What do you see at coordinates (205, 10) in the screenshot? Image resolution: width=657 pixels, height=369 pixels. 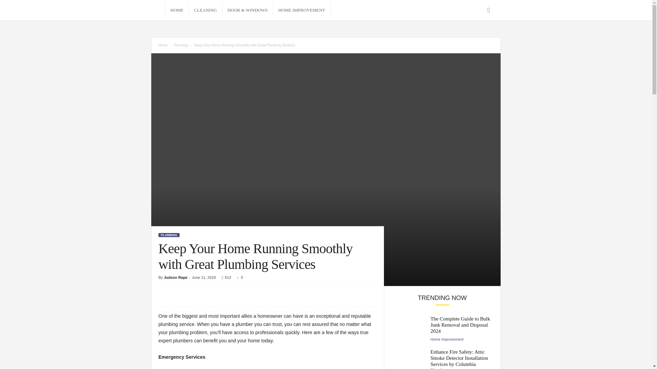 I see `CLEANING` at bounding box center [205, 10].